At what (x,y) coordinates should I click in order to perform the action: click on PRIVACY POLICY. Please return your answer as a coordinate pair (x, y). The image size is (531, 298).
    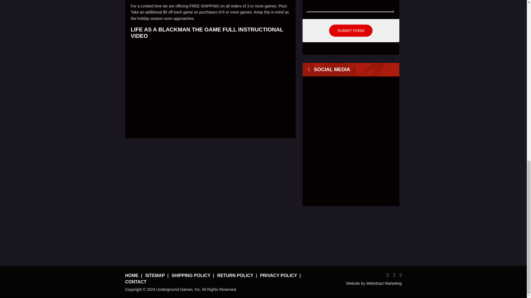
    Looking at the image, I should click on (278, 275).